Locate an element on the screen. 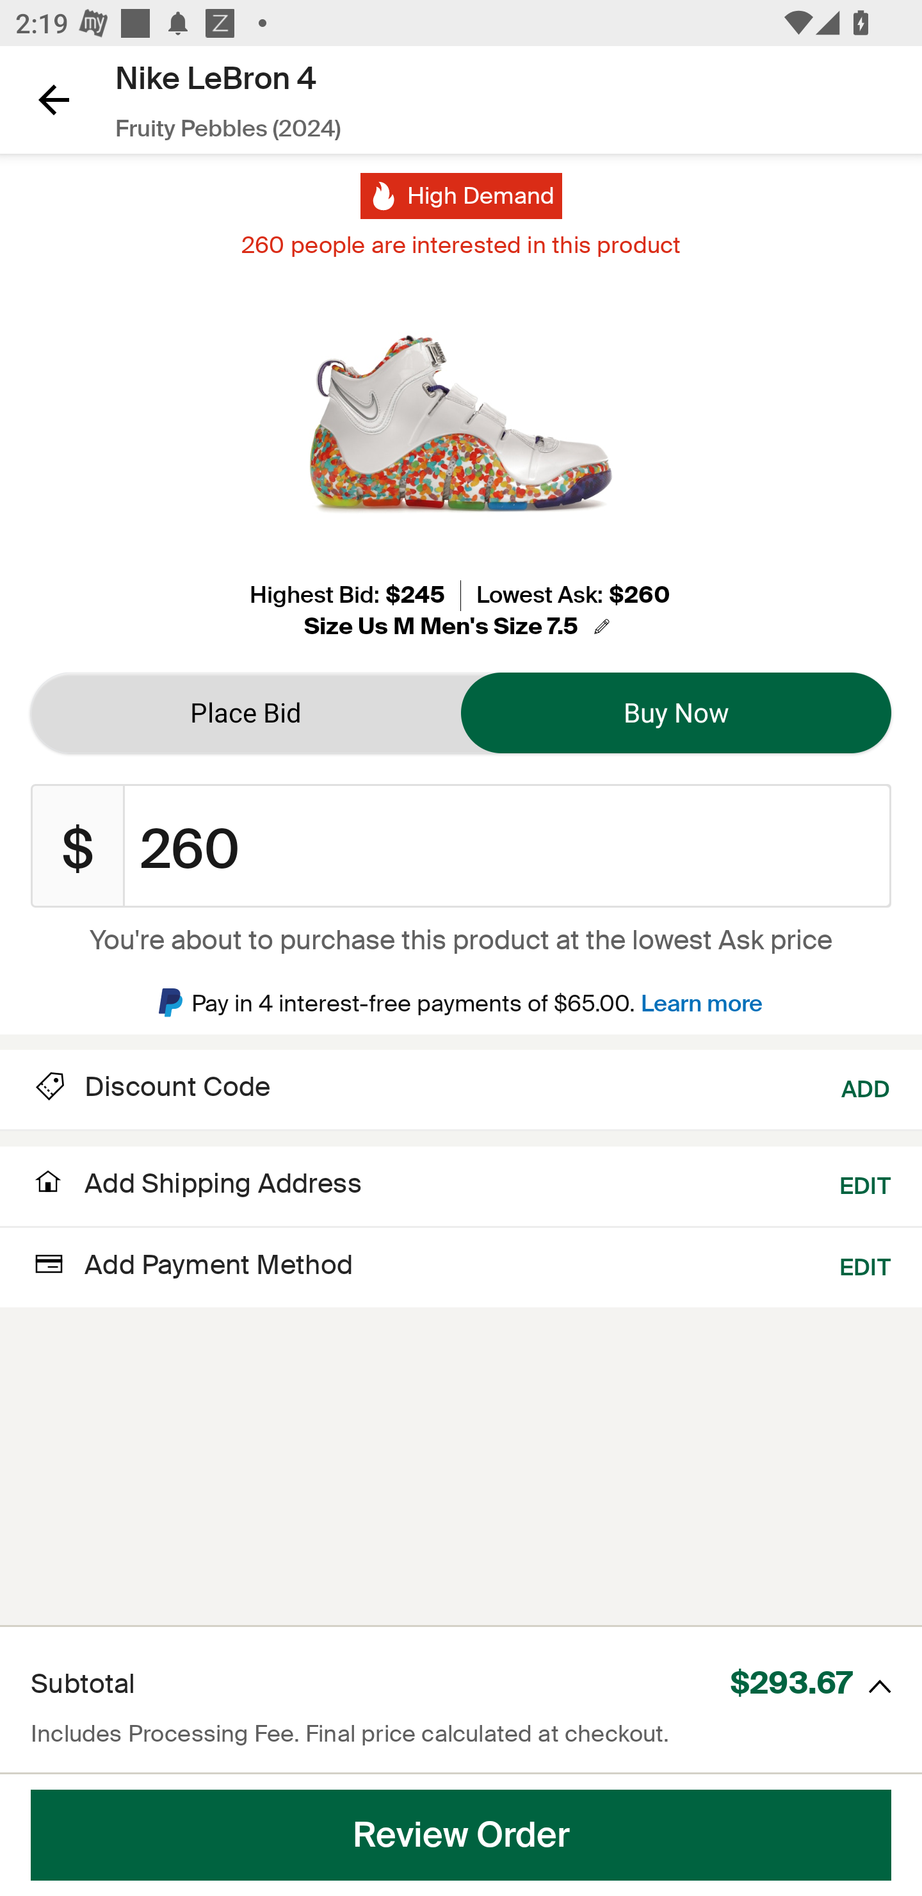 The width and height of the screenshot is (922, 1896). EDIT is located at coordinates (866, 1184).